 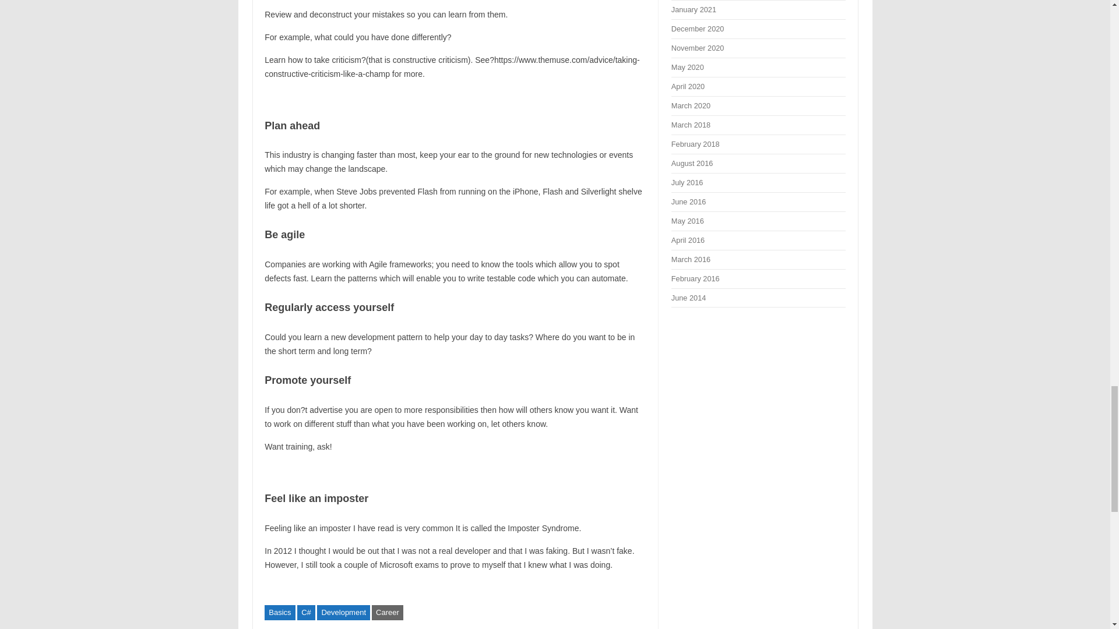 I want to click on Basics, so click(x=280, y=612).